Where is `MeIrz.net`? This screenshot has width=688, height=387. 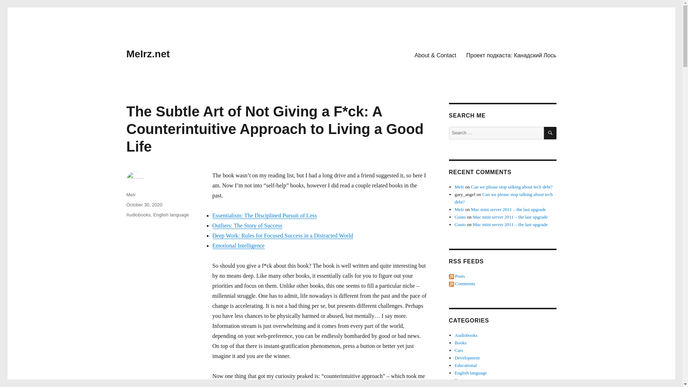
MeIrz.net is located at coordinates (148, 54).